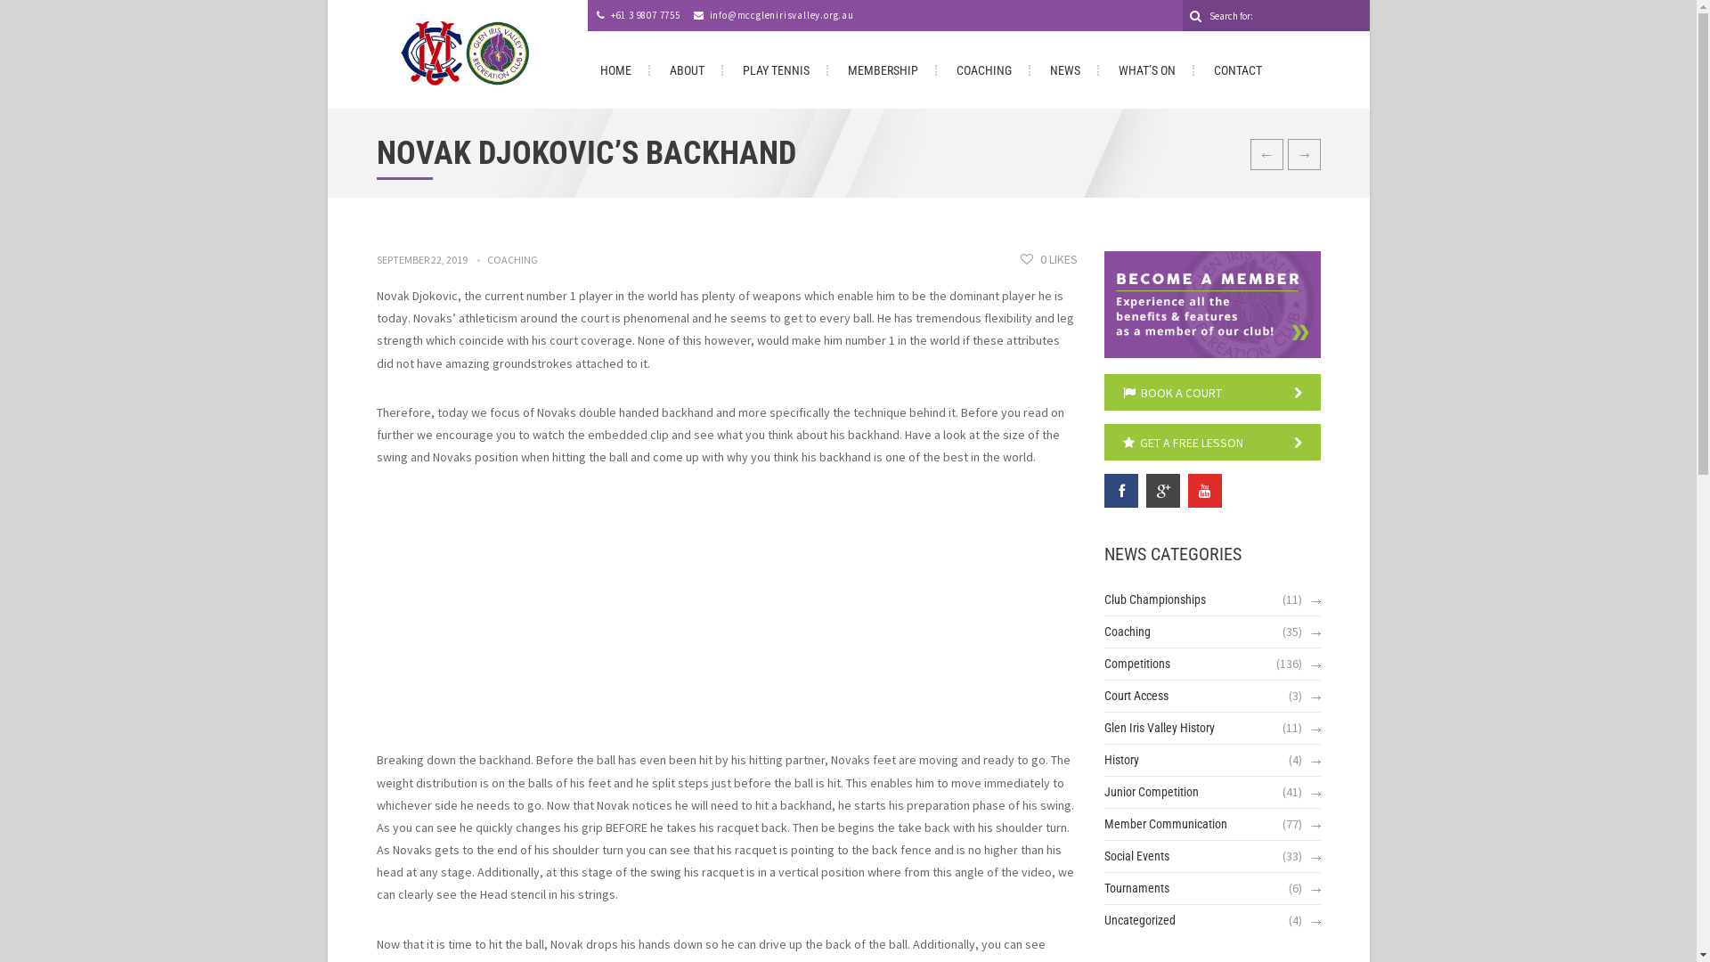 This screenshot has height=962, width=1710. What do you see at coordinates (1137, 664) in the screenshot?
I see `Competitions` at bounding box center [1137, 664].